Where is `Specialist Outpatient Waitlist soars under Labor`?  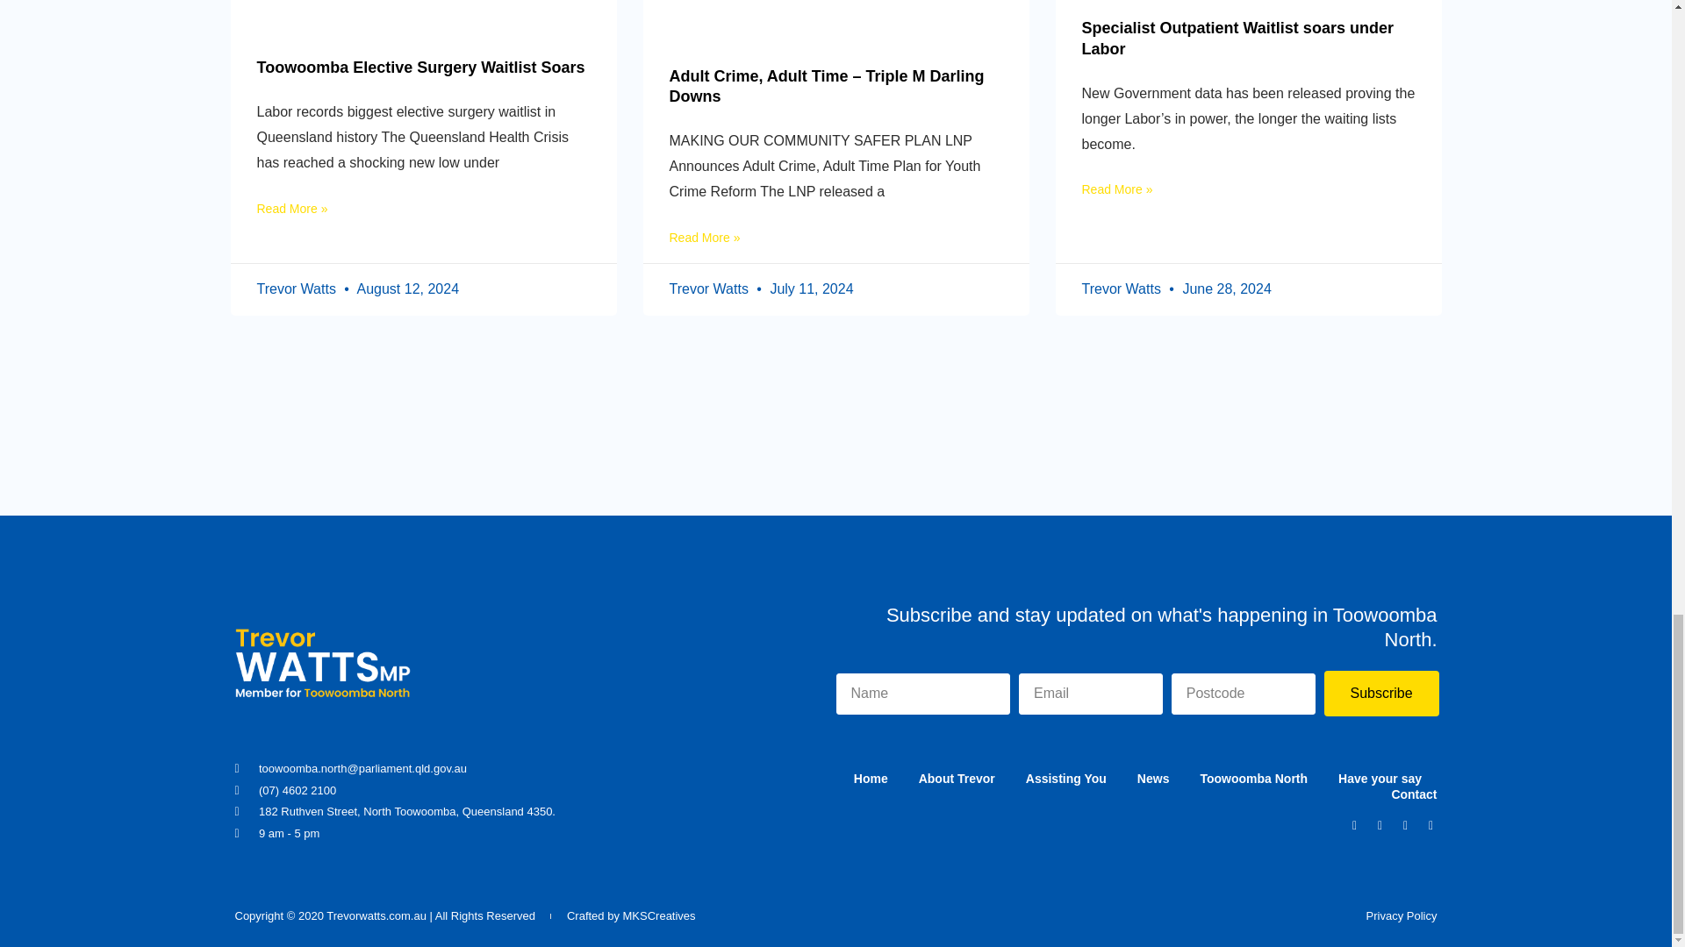
Specialist Outpatient Waitlist soars under Labor is located at coordinates (1237, 37).